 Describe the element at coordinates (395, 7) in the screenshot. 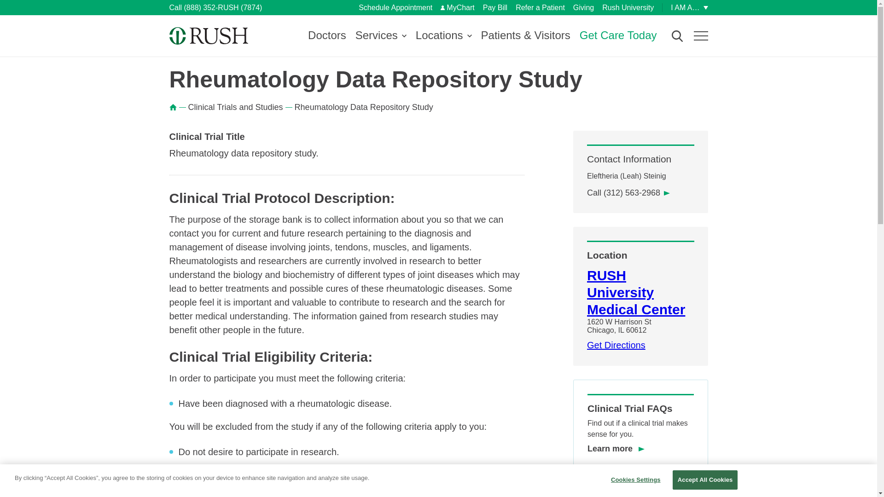

I see `Schedule Appointment` at that location.